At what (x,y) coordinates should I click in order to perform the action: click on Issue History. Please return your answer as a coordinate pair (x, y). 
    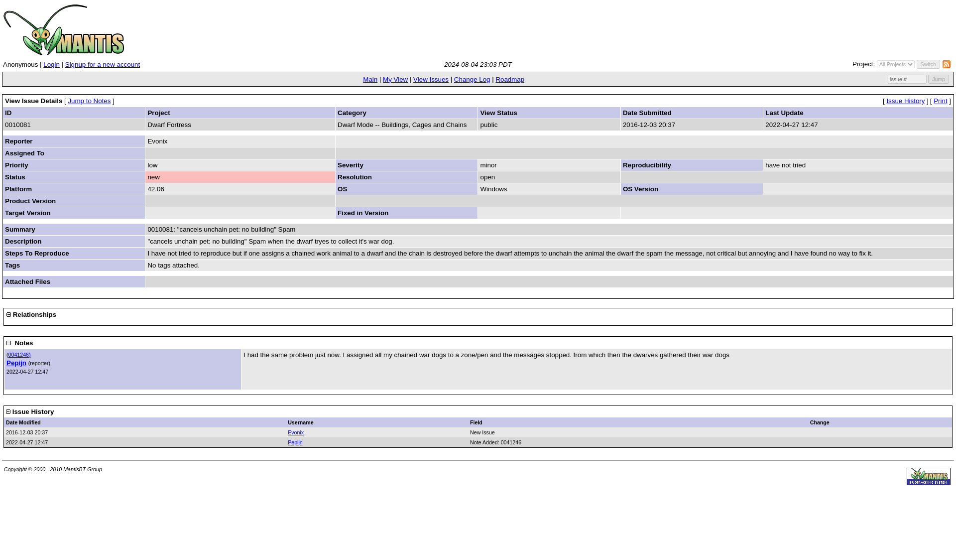
    Looking at the image, I should click on (905, 101).